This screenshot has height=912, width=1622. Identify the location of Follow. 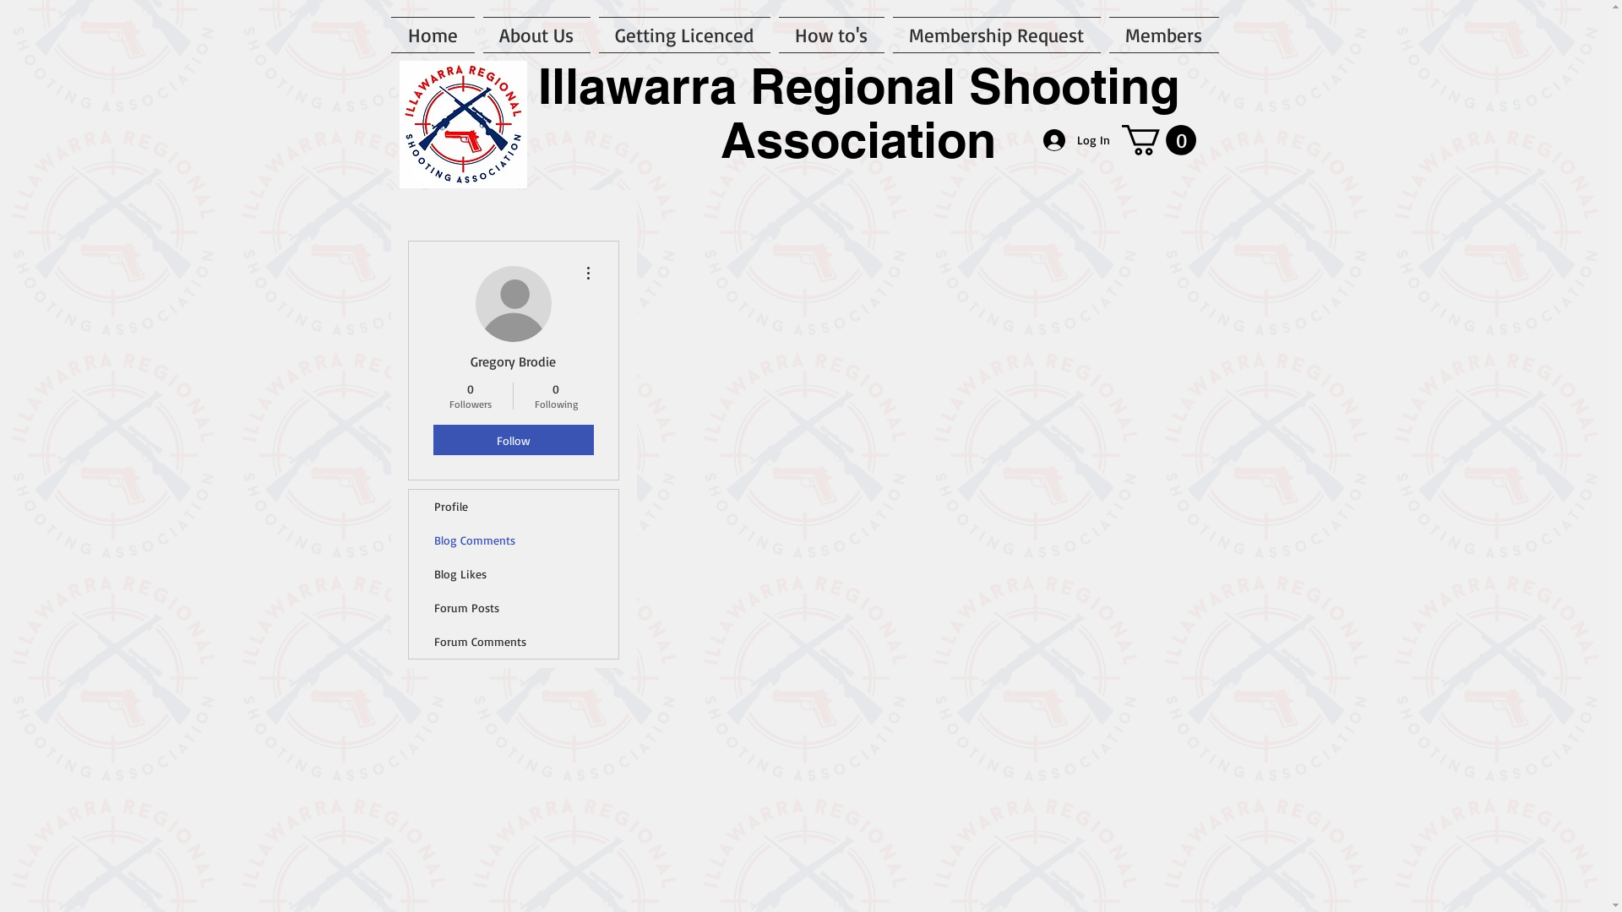
(513, 440).